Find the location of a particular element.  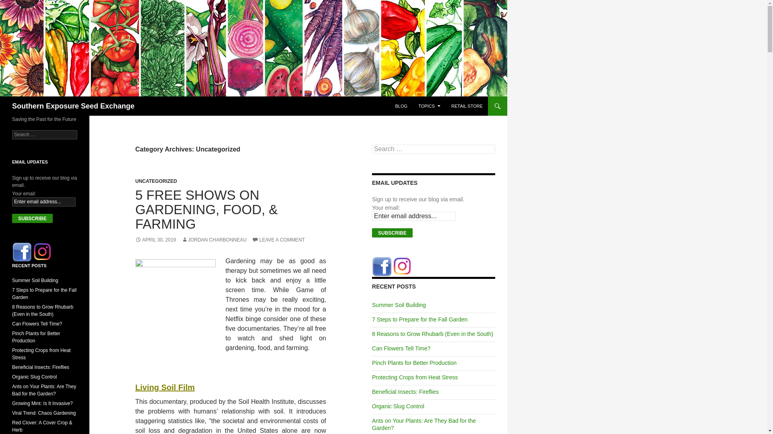

UNCATEGORIZED is located at coordinates (156, 181).